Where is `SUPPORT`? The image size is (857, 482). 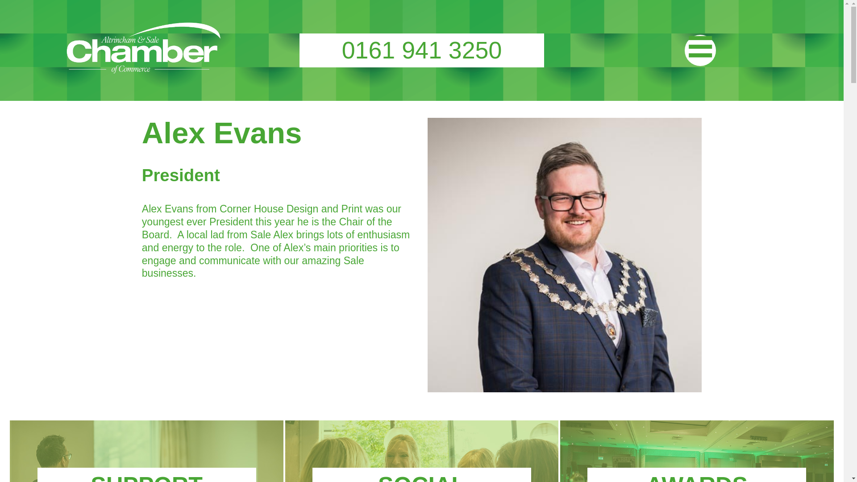
SUPPORT is located at coordinates (146, 477).